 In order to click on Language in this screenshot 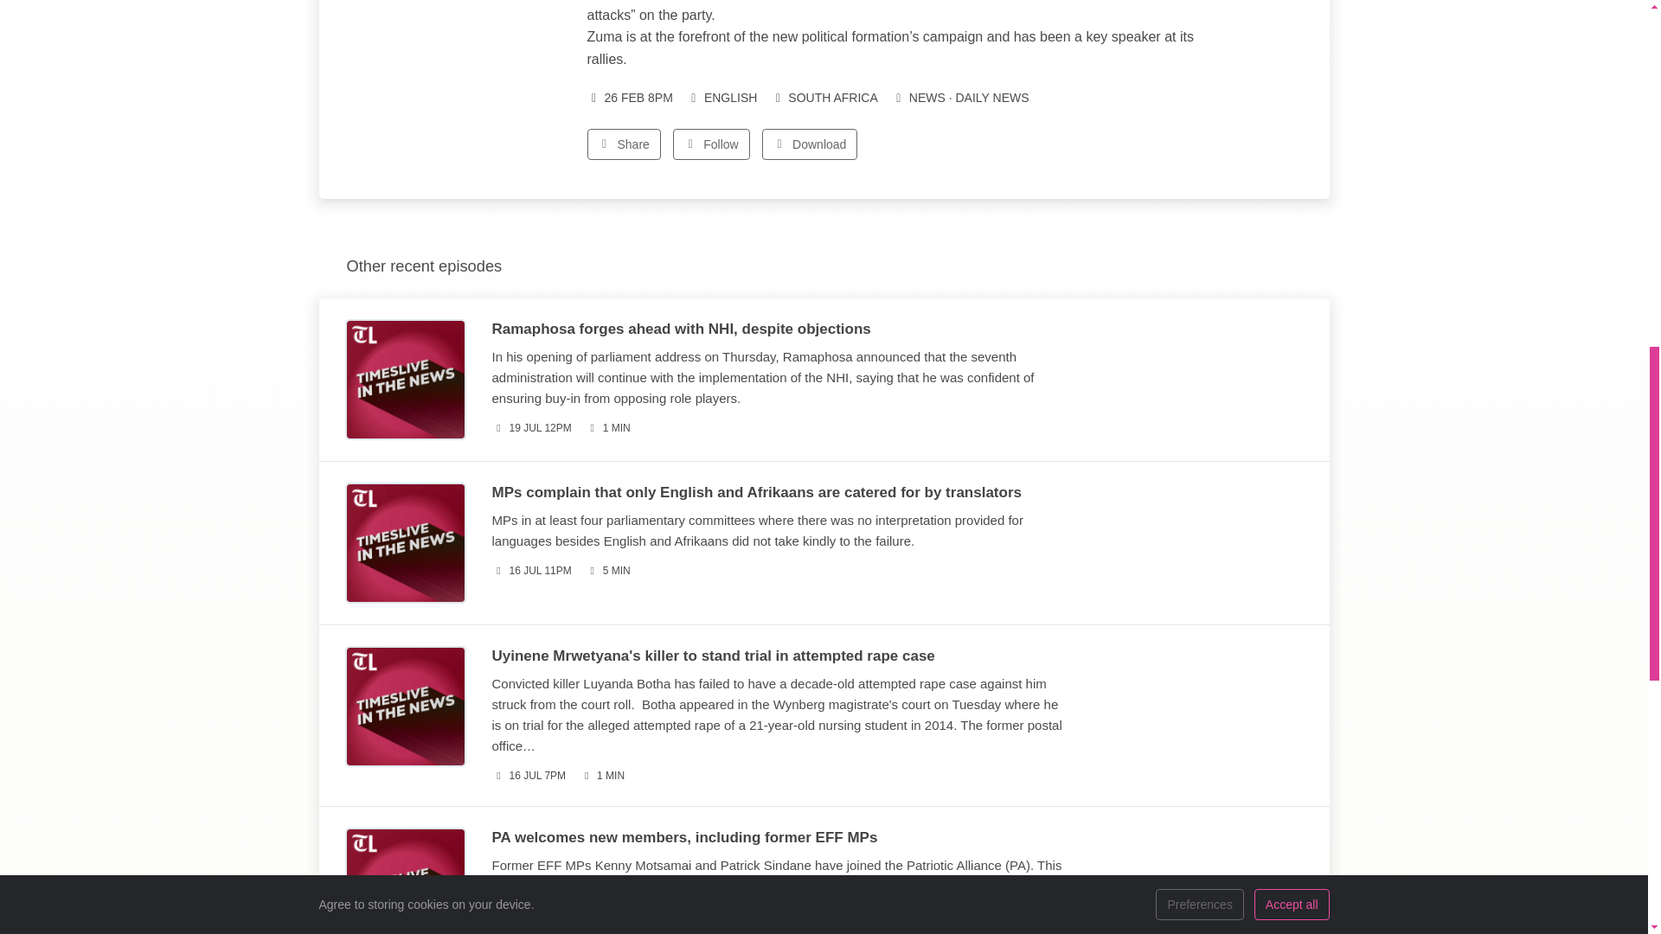, I will do `click(721, 99)`.